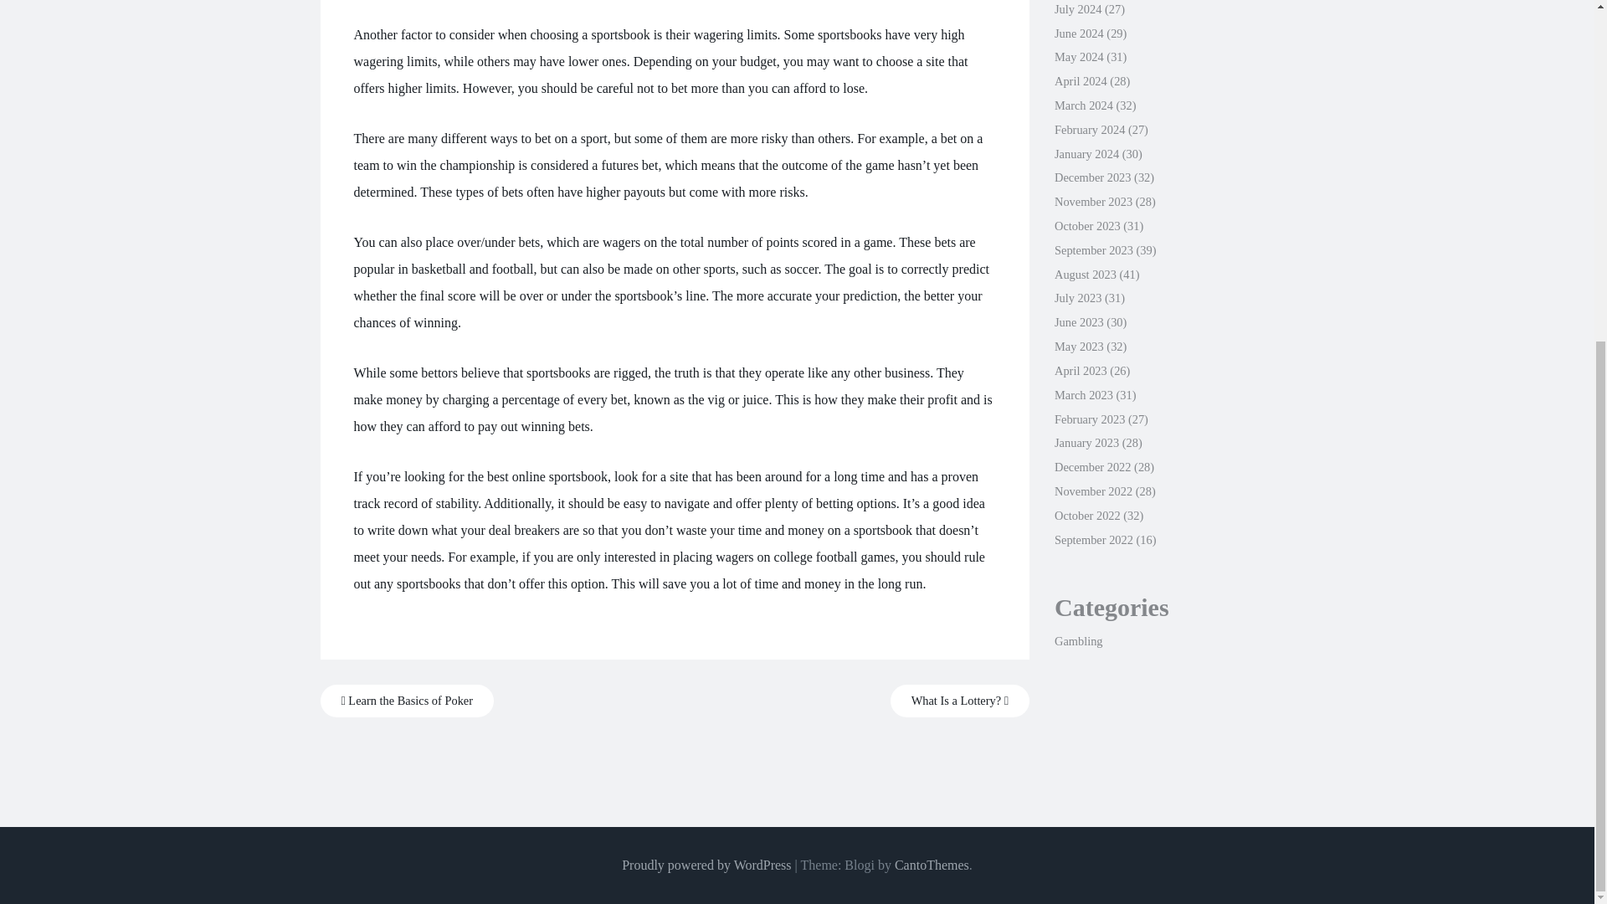  Describe the element at coordinates (1093, 249) in the screenshot. I see `September 2023` at that location.